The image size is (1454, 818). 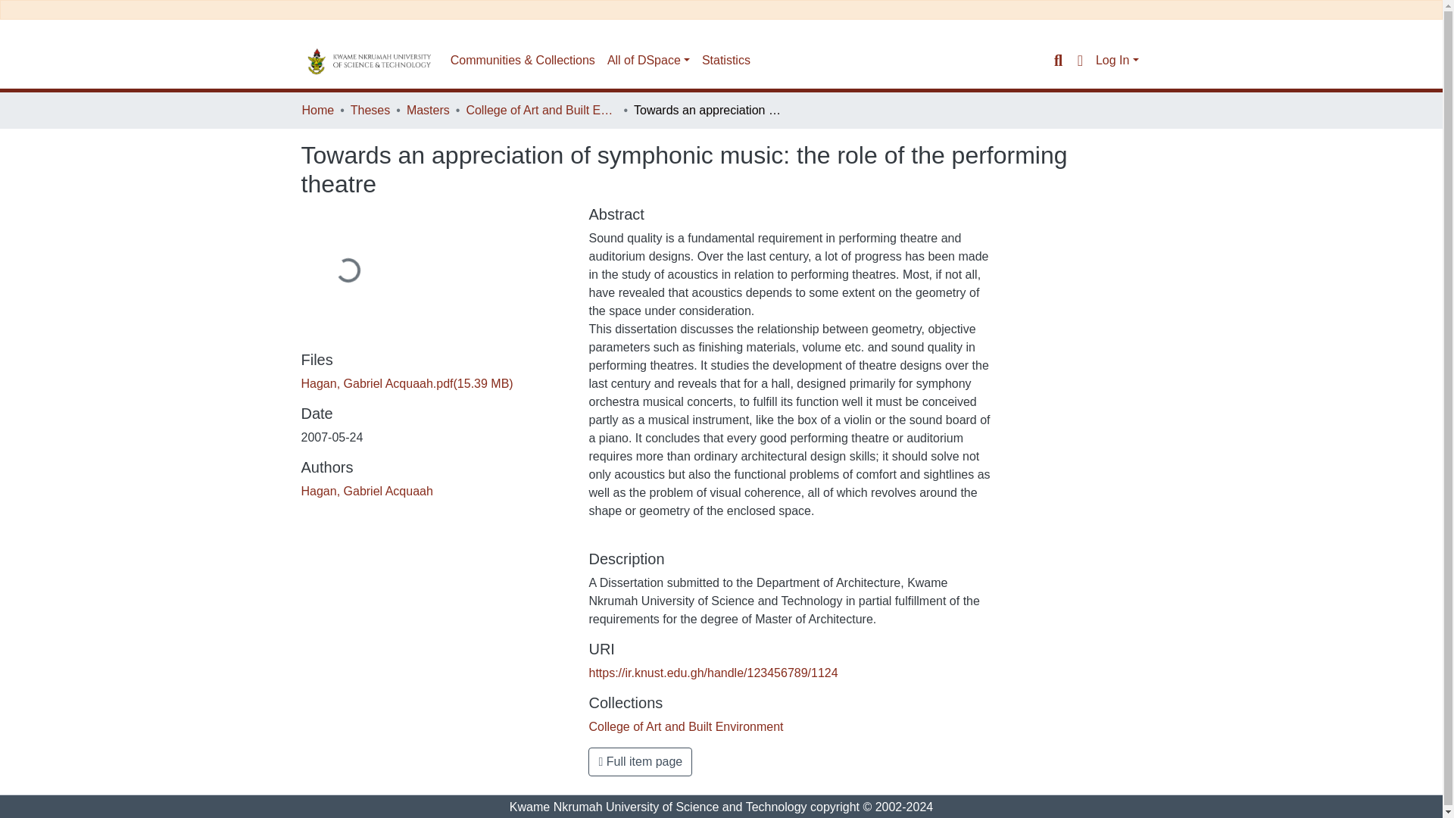 What do you see at coordinates (370, 110) in the screenshot?
I see `Theses` at bounding box center [370, 110].